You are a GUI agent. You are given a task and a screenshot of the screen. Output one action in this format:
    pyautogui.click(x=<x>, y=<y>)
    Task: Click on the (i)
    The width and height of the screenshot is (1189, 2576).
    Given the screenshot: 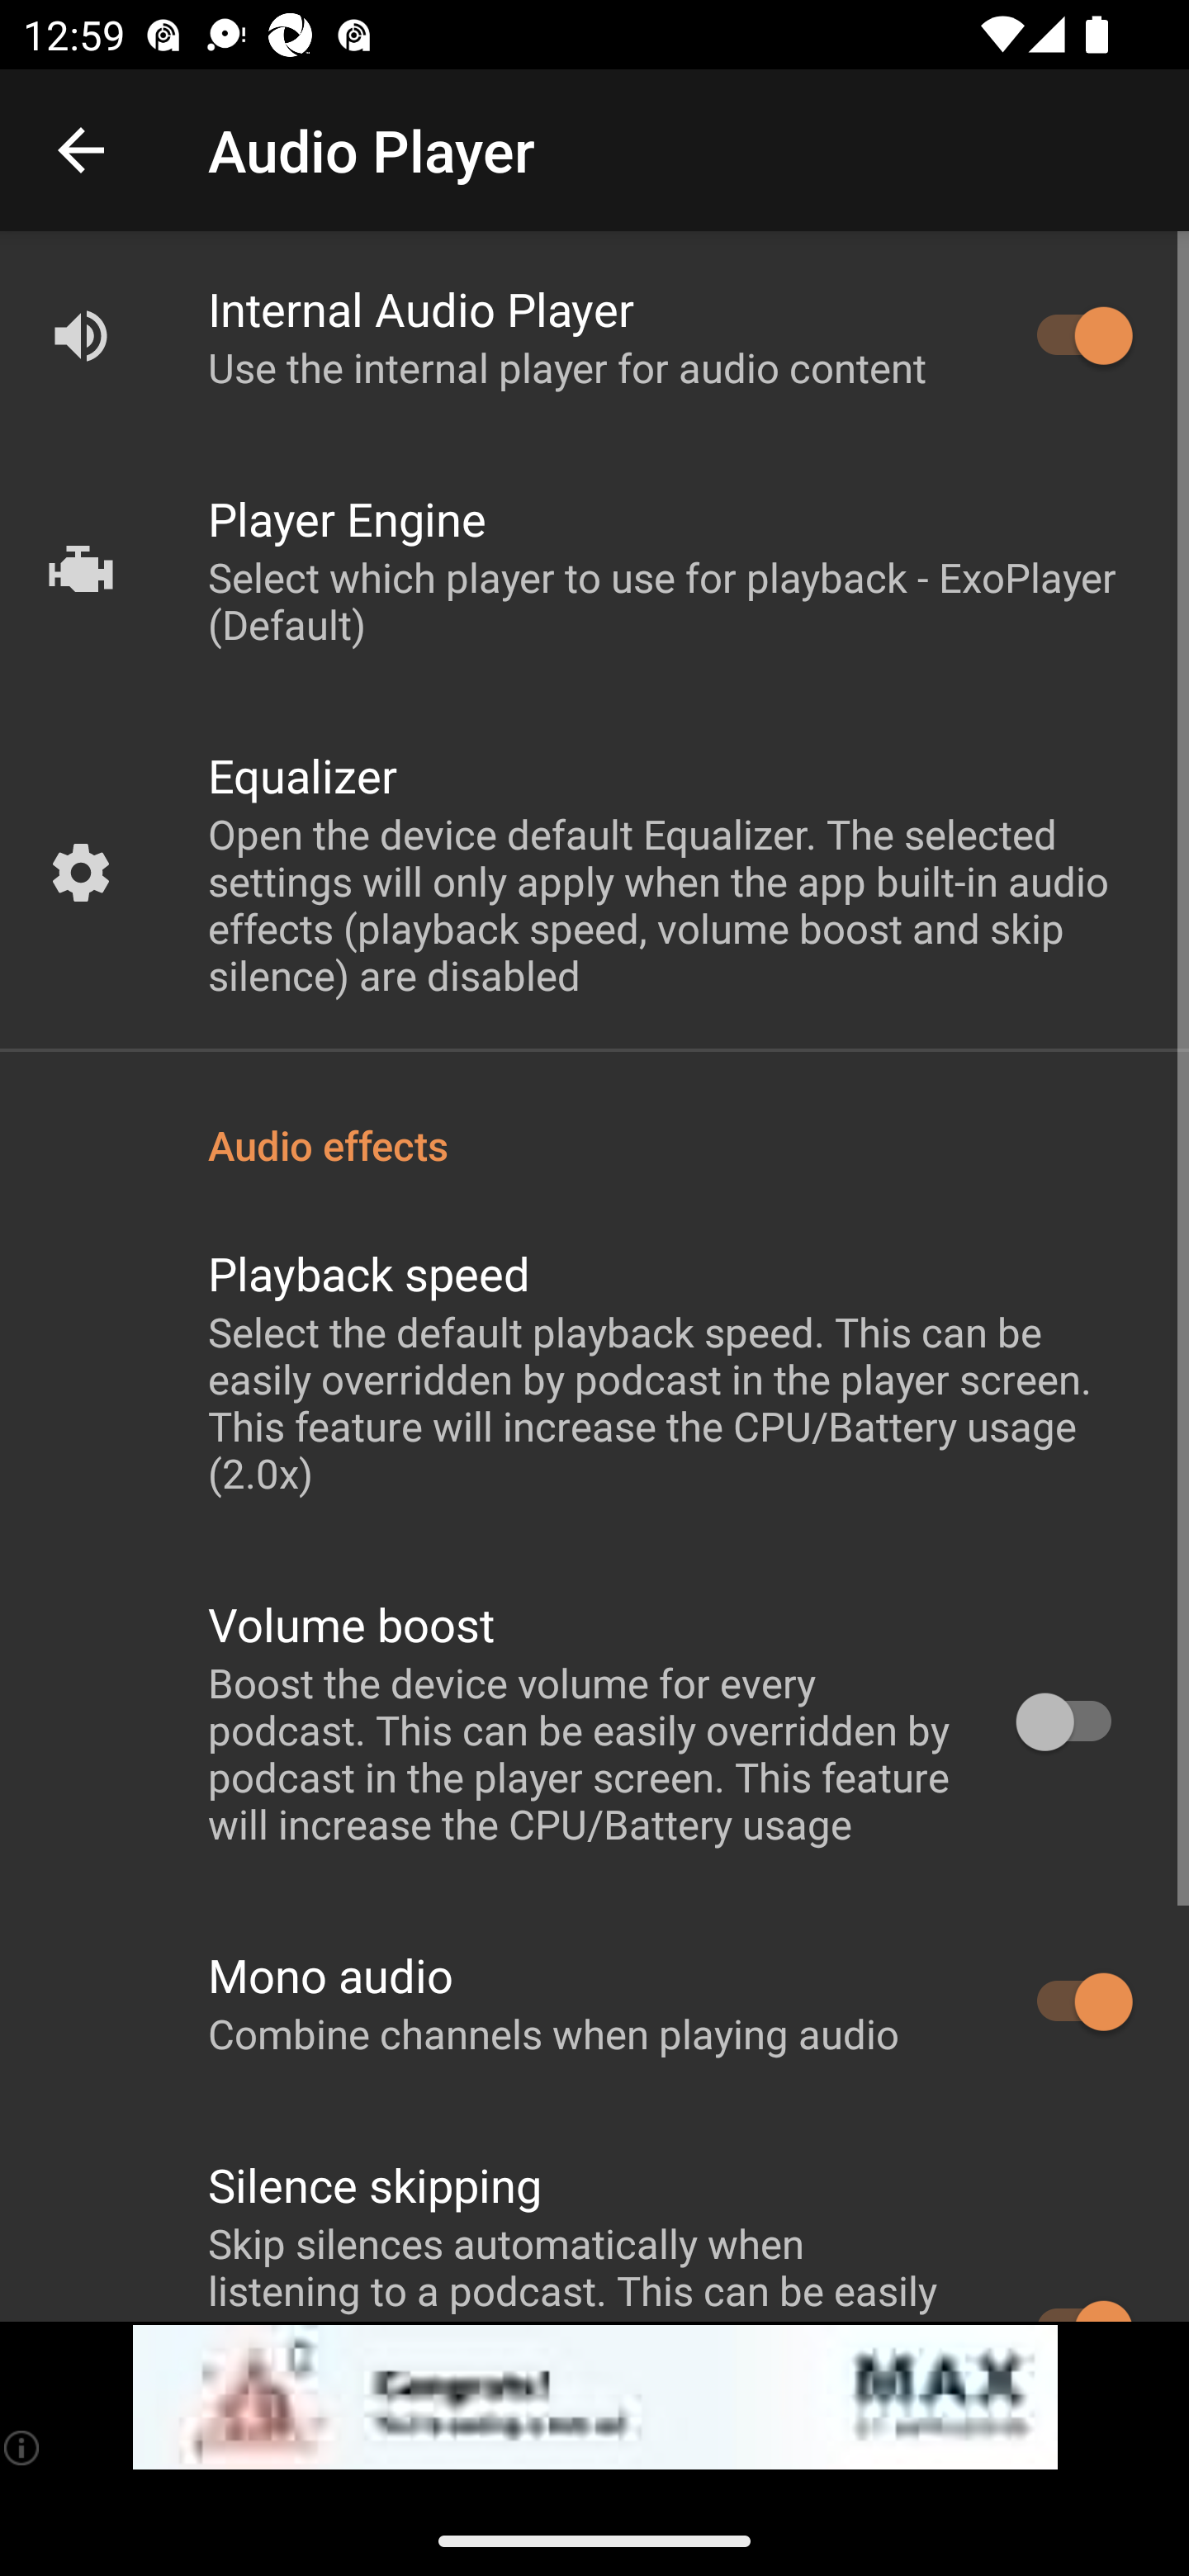 What is the action you would take?
    pyautogui.click(x=23, y=2447)
    